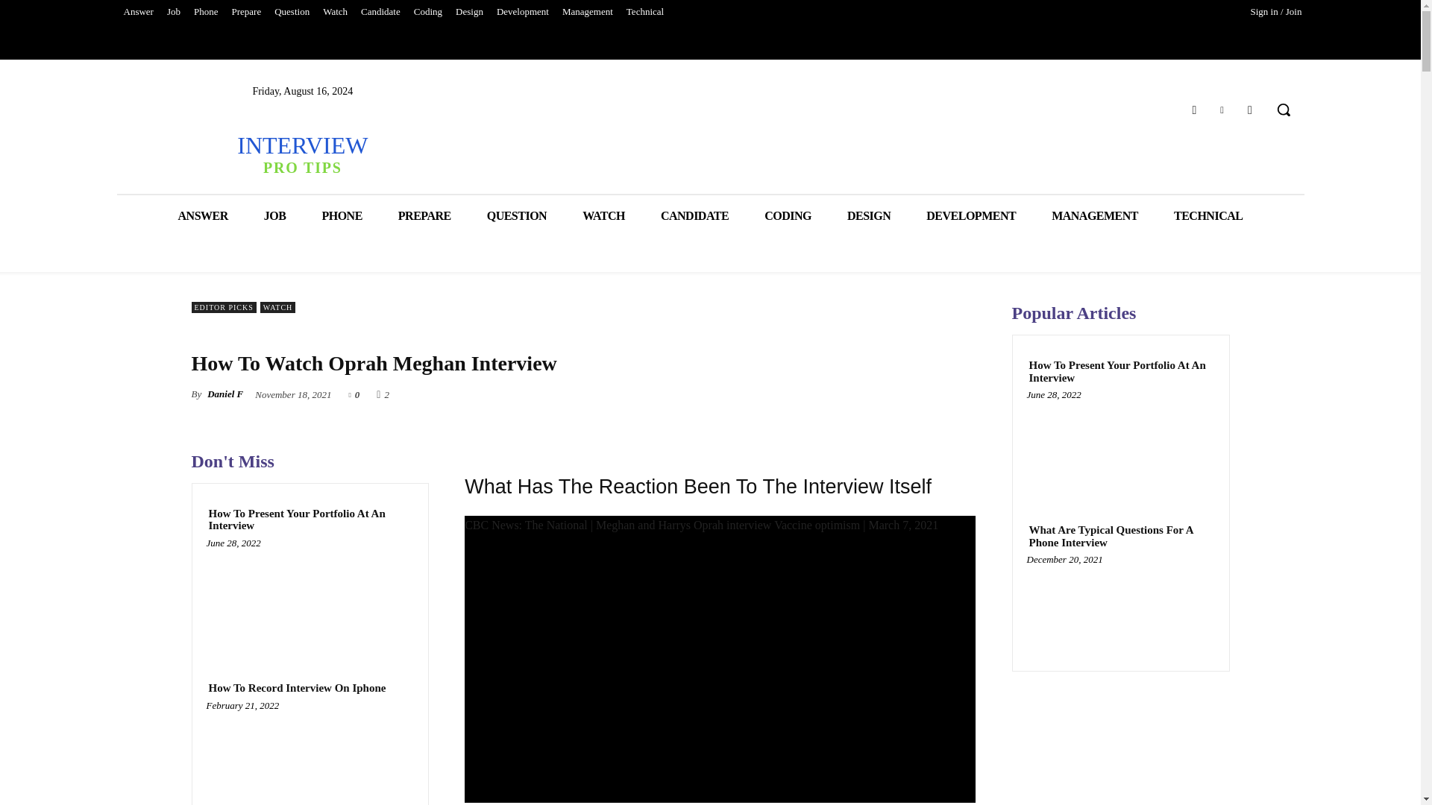 This screenshot has height=805, width=1432. Describe the element at coordinates (297, 688) in the screenshot. I see `How To Record Interview On Iphone` at that location.